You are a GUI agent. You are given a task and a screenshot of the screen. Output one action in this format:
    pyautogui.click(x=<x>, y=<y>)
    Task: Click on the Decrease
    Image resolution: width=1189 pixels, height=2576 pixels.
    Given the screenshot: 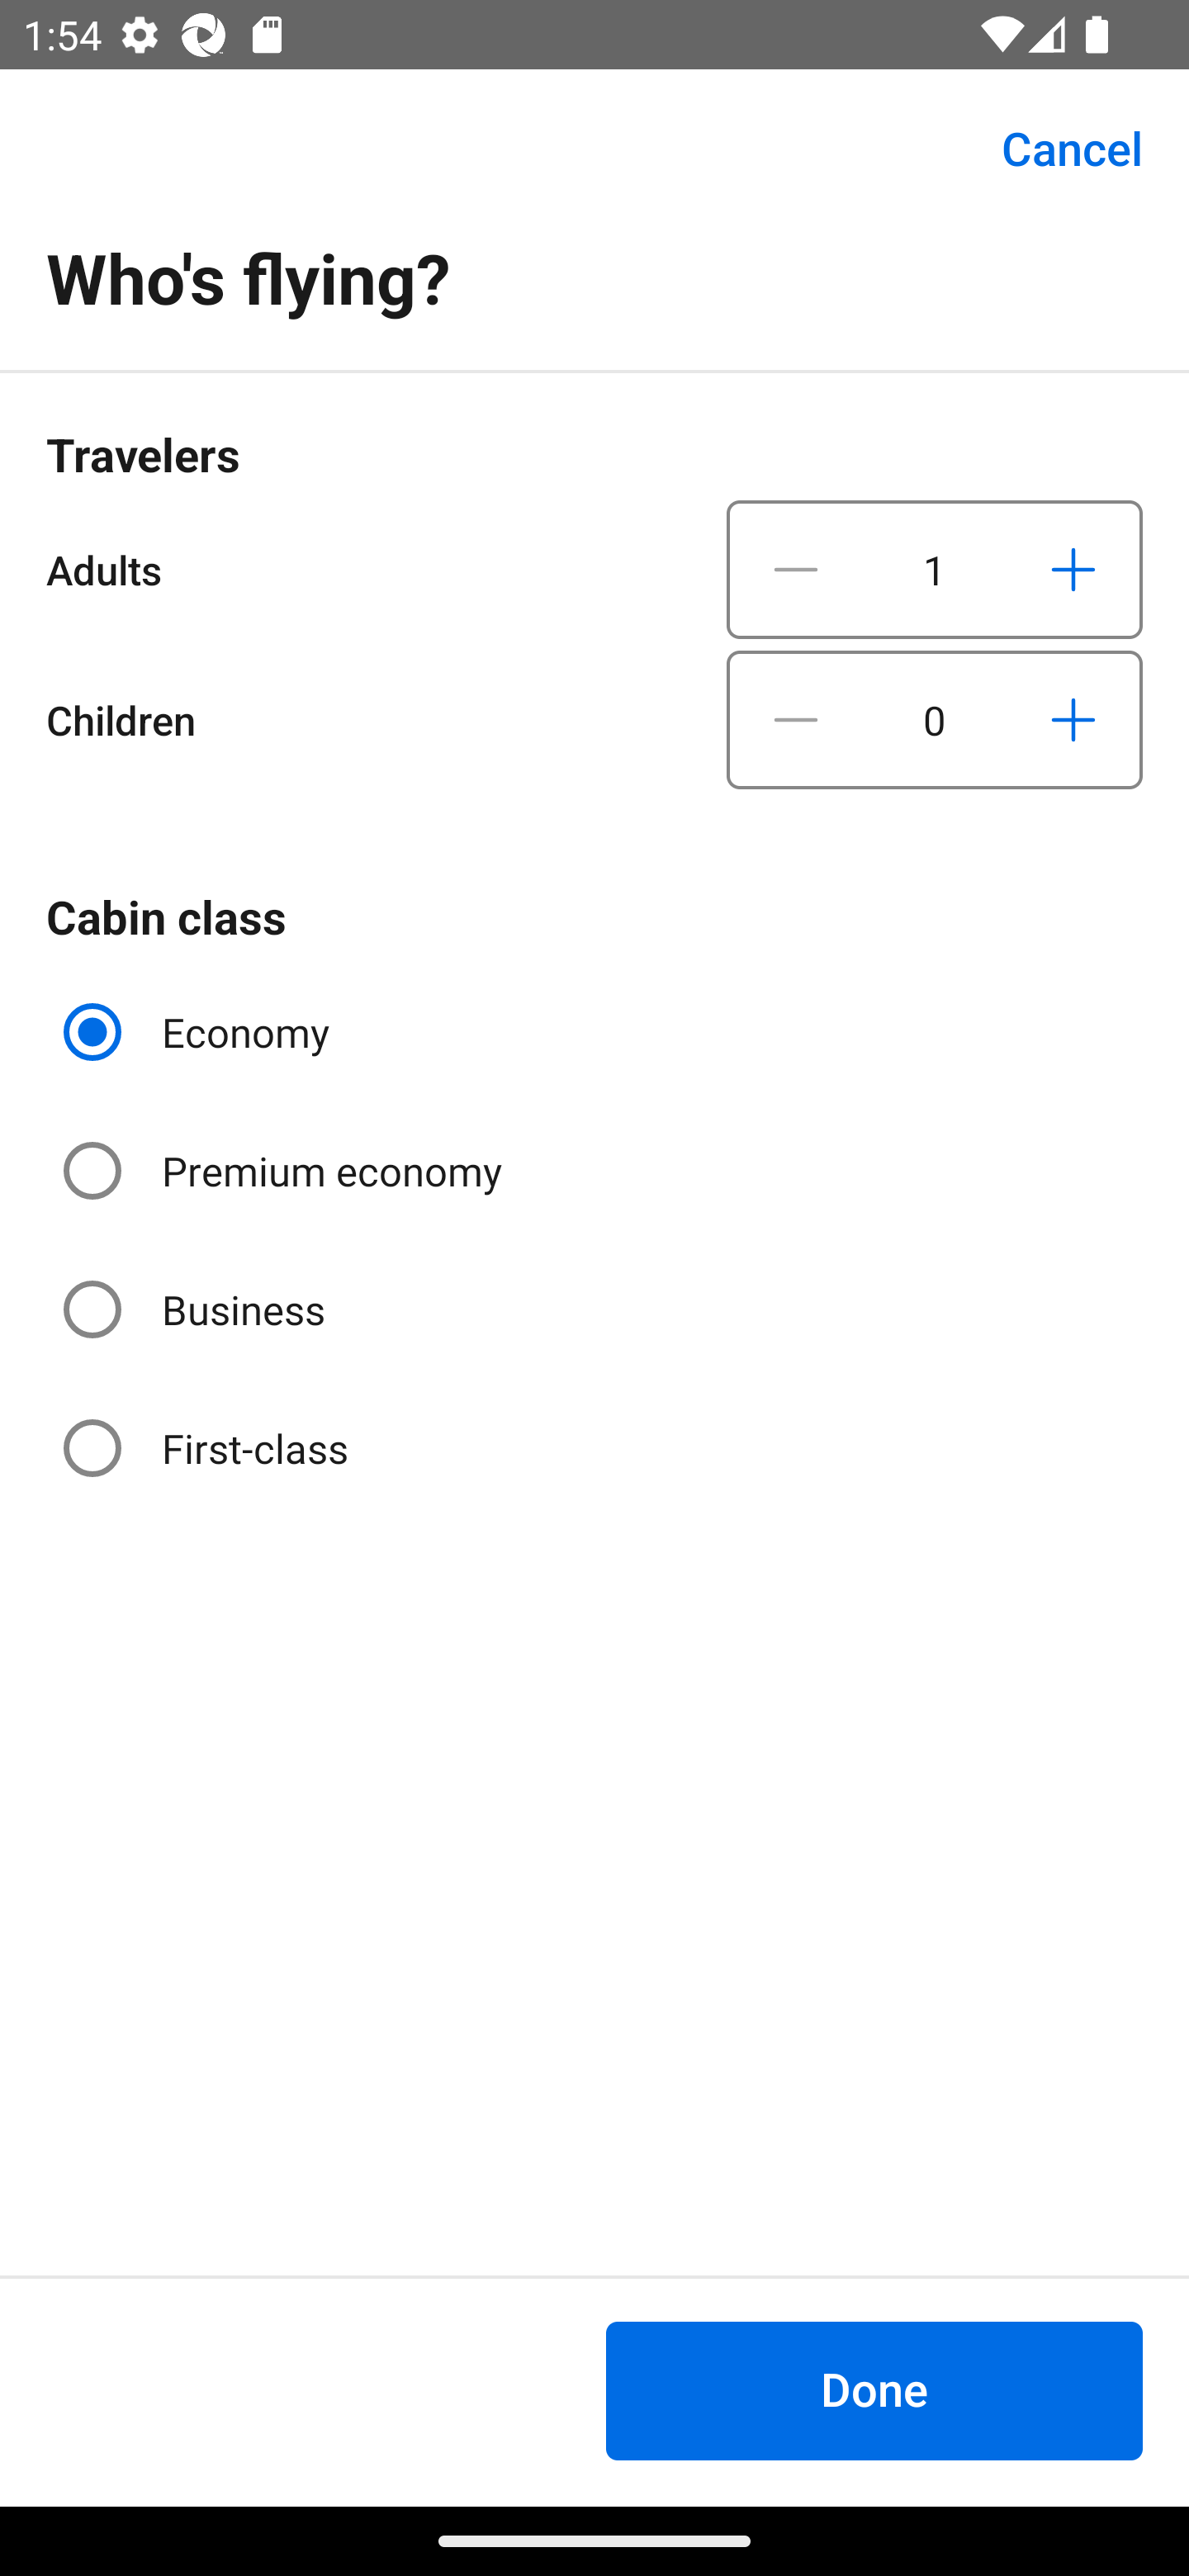 What is the action you would take?
    pyautogui.click(x=796, y=569)
    